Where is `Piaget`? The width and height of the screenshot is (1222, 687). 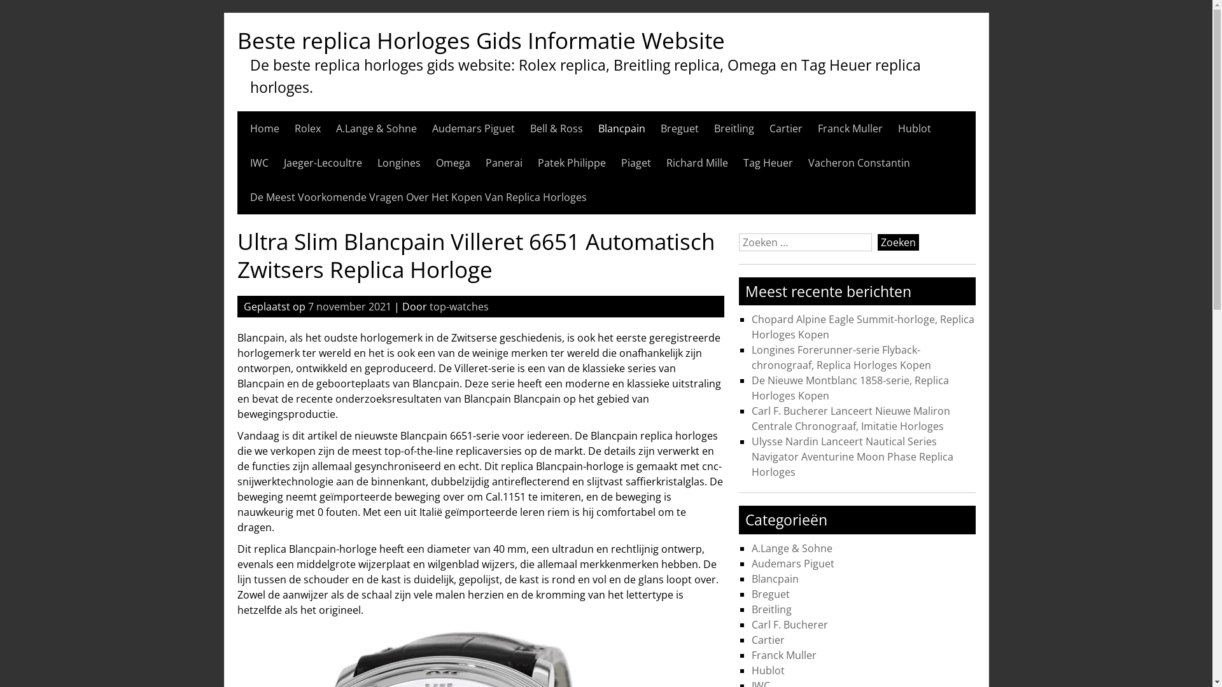
Piaget is located at coordinates (636, 163).